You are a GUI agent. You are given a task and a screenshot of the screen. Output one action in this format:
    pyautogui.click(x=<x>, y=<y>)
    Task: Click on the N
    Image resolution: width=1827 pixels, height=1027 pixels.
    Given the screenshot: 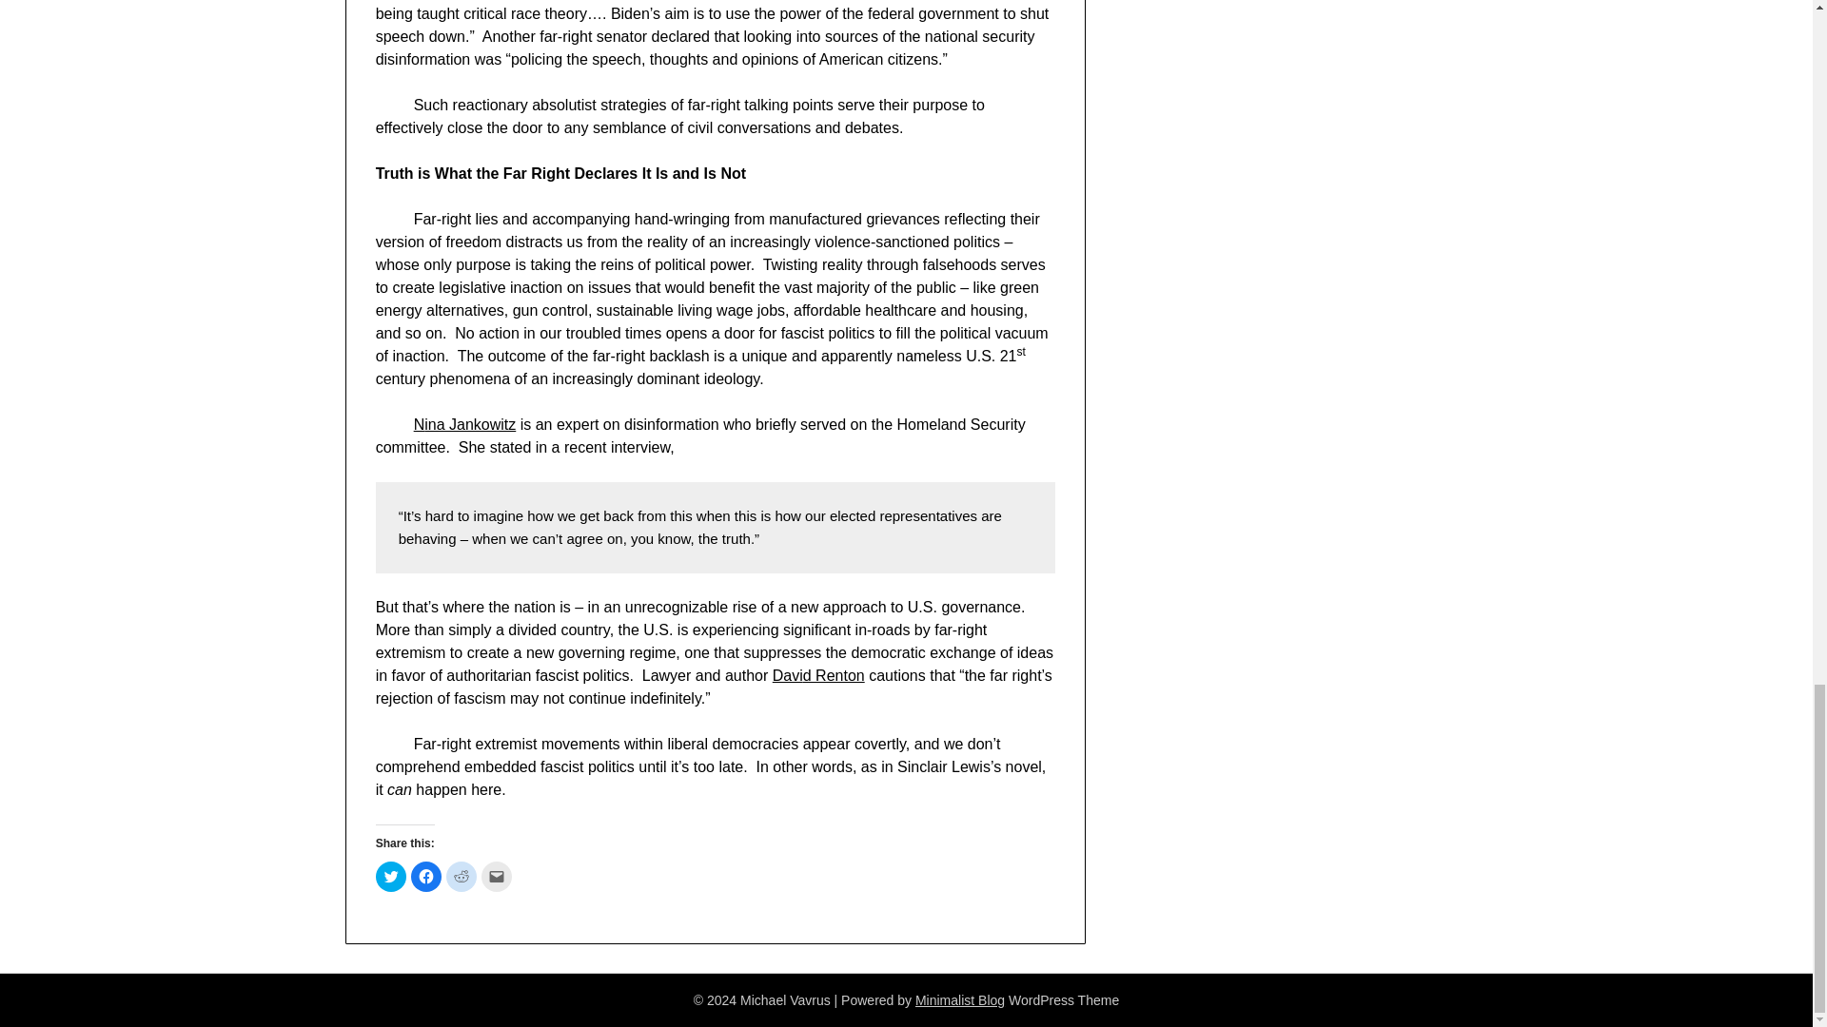 What is the action you would take?
    pyautogui.click(x=420, y=424)
    